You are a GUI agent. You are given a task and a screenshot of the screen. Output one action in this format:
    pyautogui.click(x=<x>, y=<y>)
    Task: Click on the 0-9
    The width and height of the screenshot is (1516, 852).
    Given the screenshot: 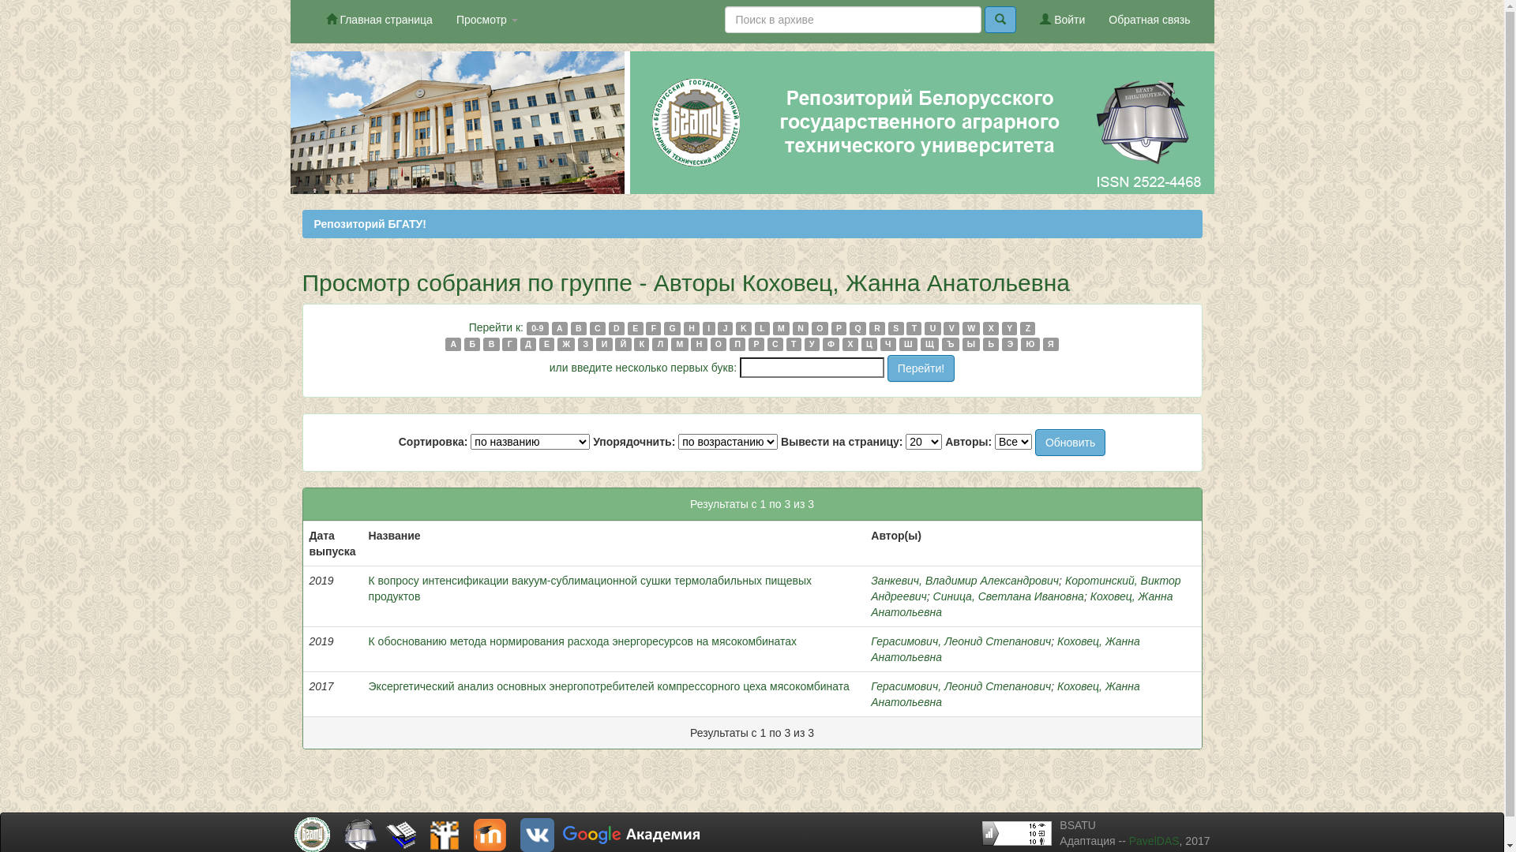 What is the action you would take?
    pyautogui.click(x=538, y=328)
    